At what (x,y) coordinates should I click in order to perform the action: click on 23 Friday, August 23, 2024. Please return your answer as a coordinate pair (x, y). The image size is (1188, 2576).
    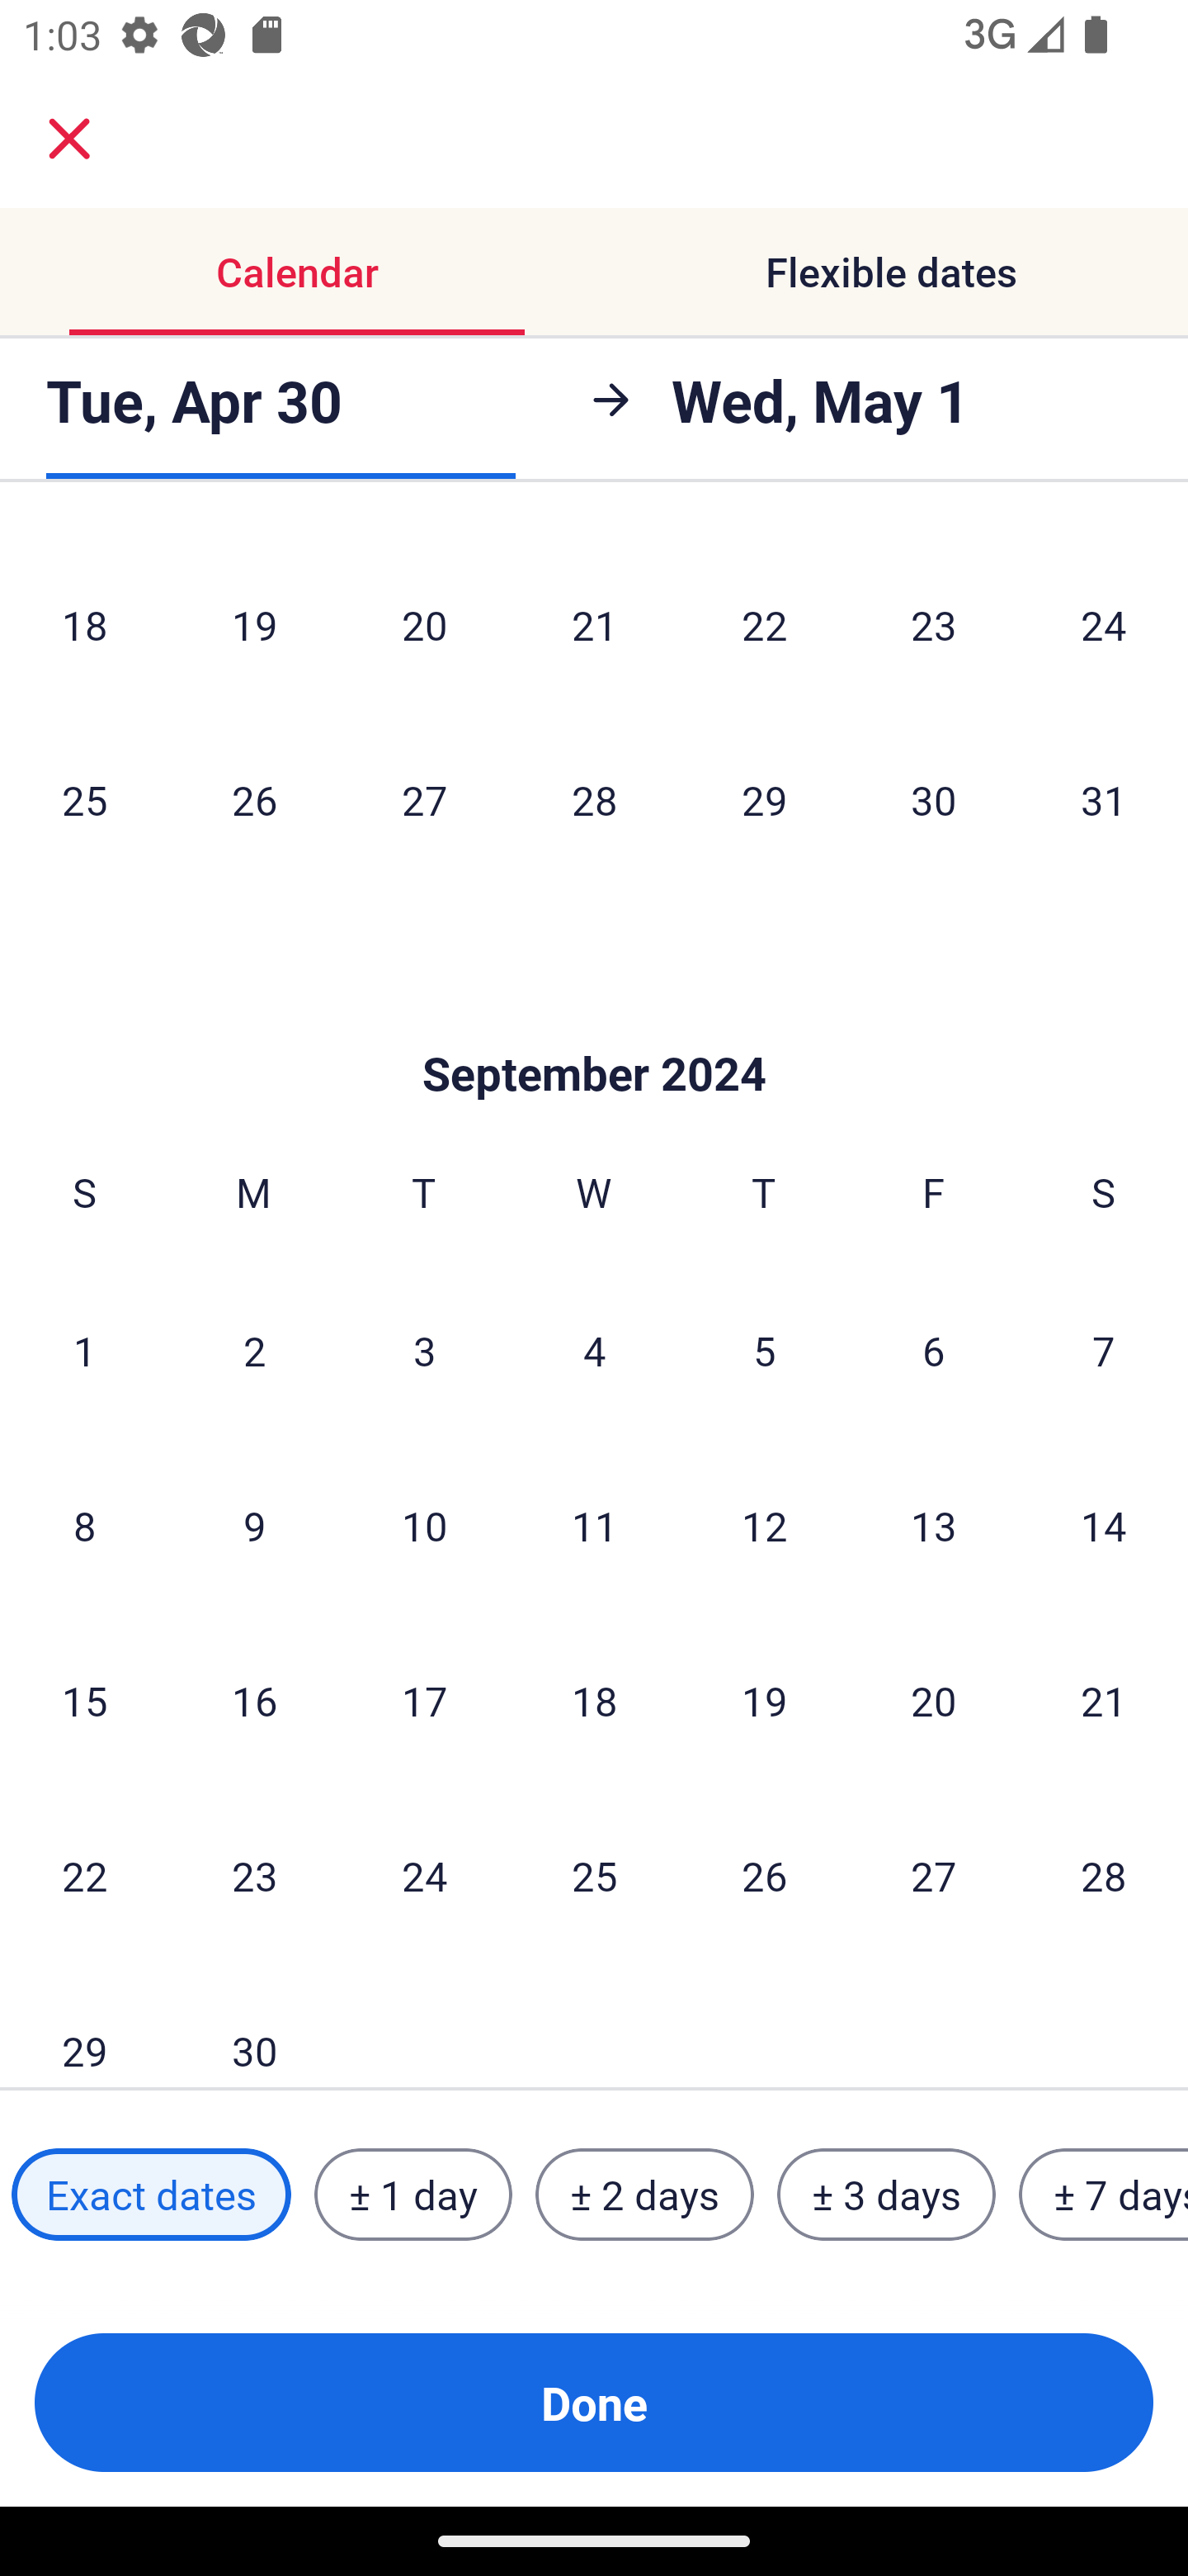
    Looking at the image, I should click on (934, 624).